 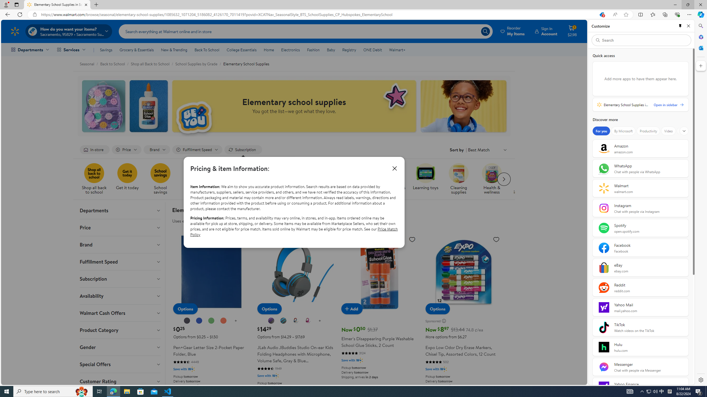 I want to click on Close dialog, so click(x=394, y=168).